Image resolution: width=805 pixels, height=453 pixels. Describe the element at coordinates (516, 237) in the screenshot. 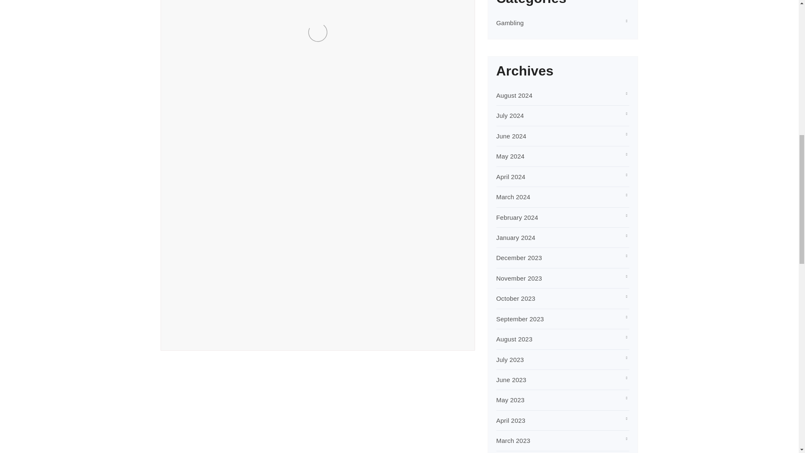

I see `January 2024` at that location.